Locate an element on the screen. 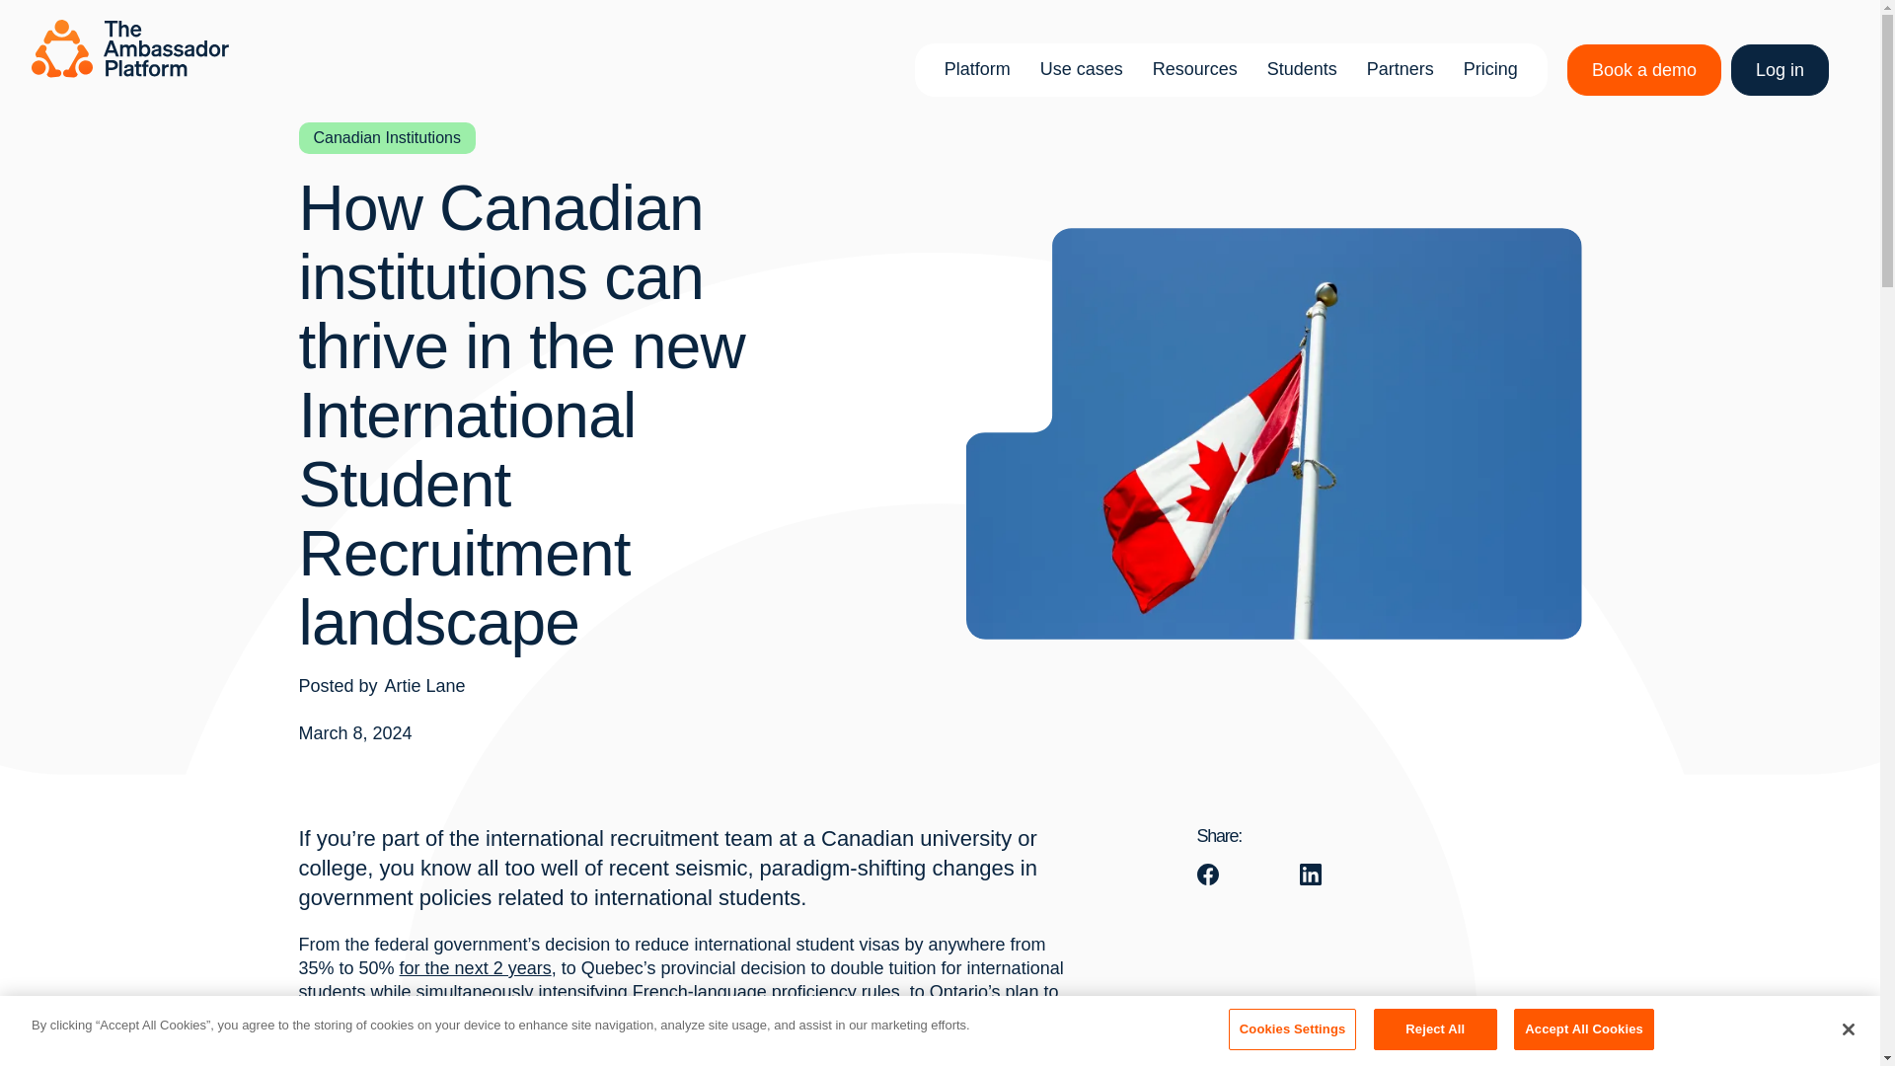 The image size is (1895, 1066). Let's talk is located at coordinates (1180, 650).